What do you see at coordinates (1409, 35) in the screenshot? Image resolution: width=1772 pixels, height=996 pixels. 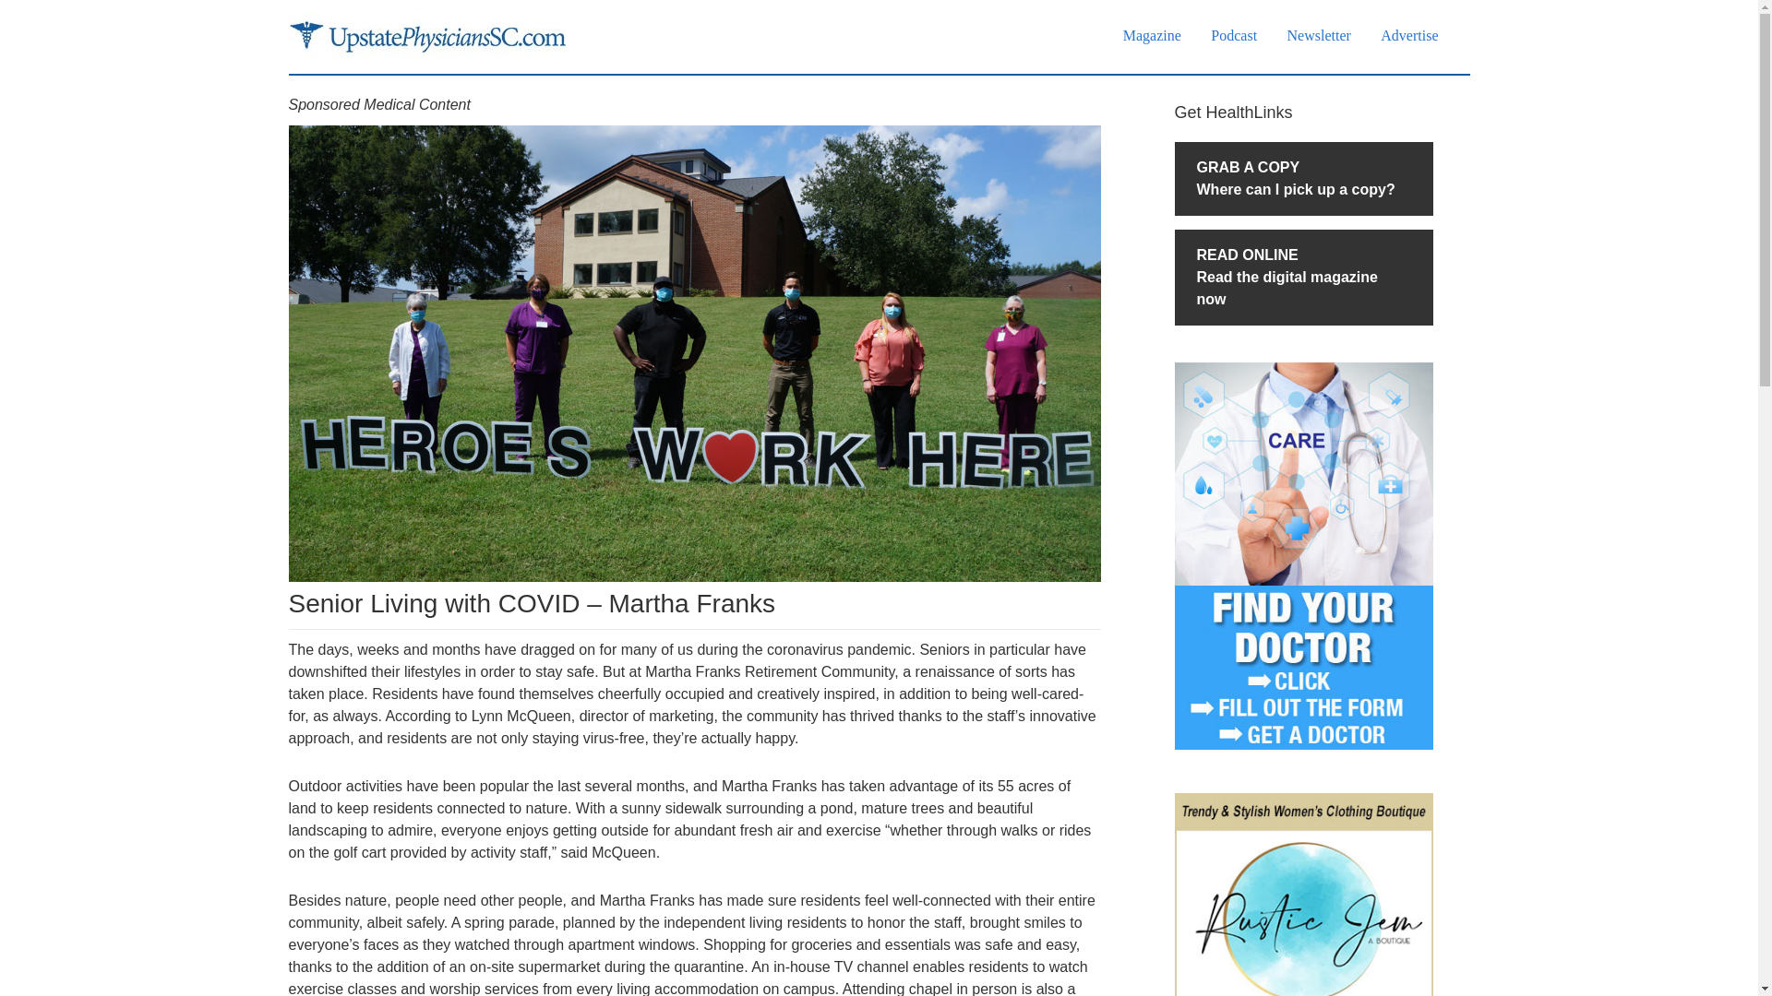 I see `Skip to main content` at bounding box center [1409, 35].